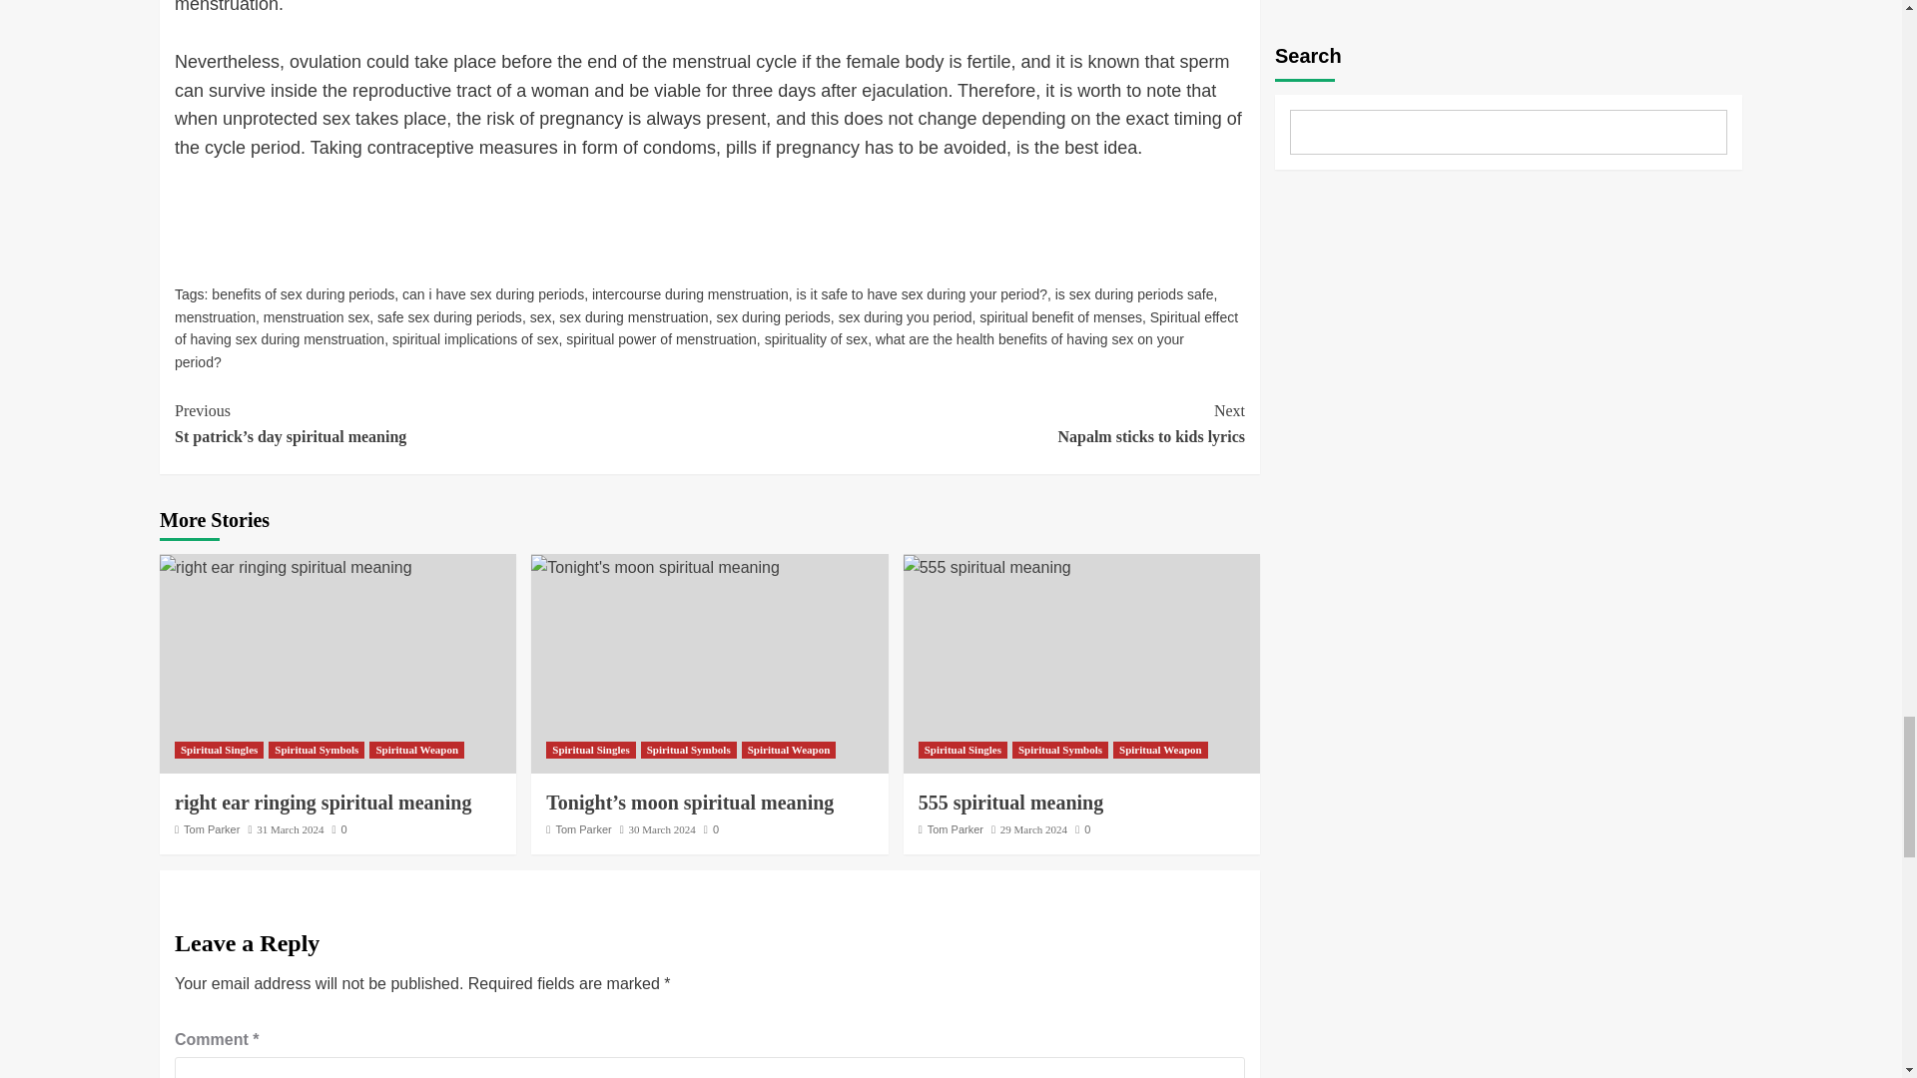 The width and height of the screenshot is (1917, 1078). What do you see at coordinates (493, 294) in the screenshot?
I see `can i have sex during periods` at bounding box center [493, 294].